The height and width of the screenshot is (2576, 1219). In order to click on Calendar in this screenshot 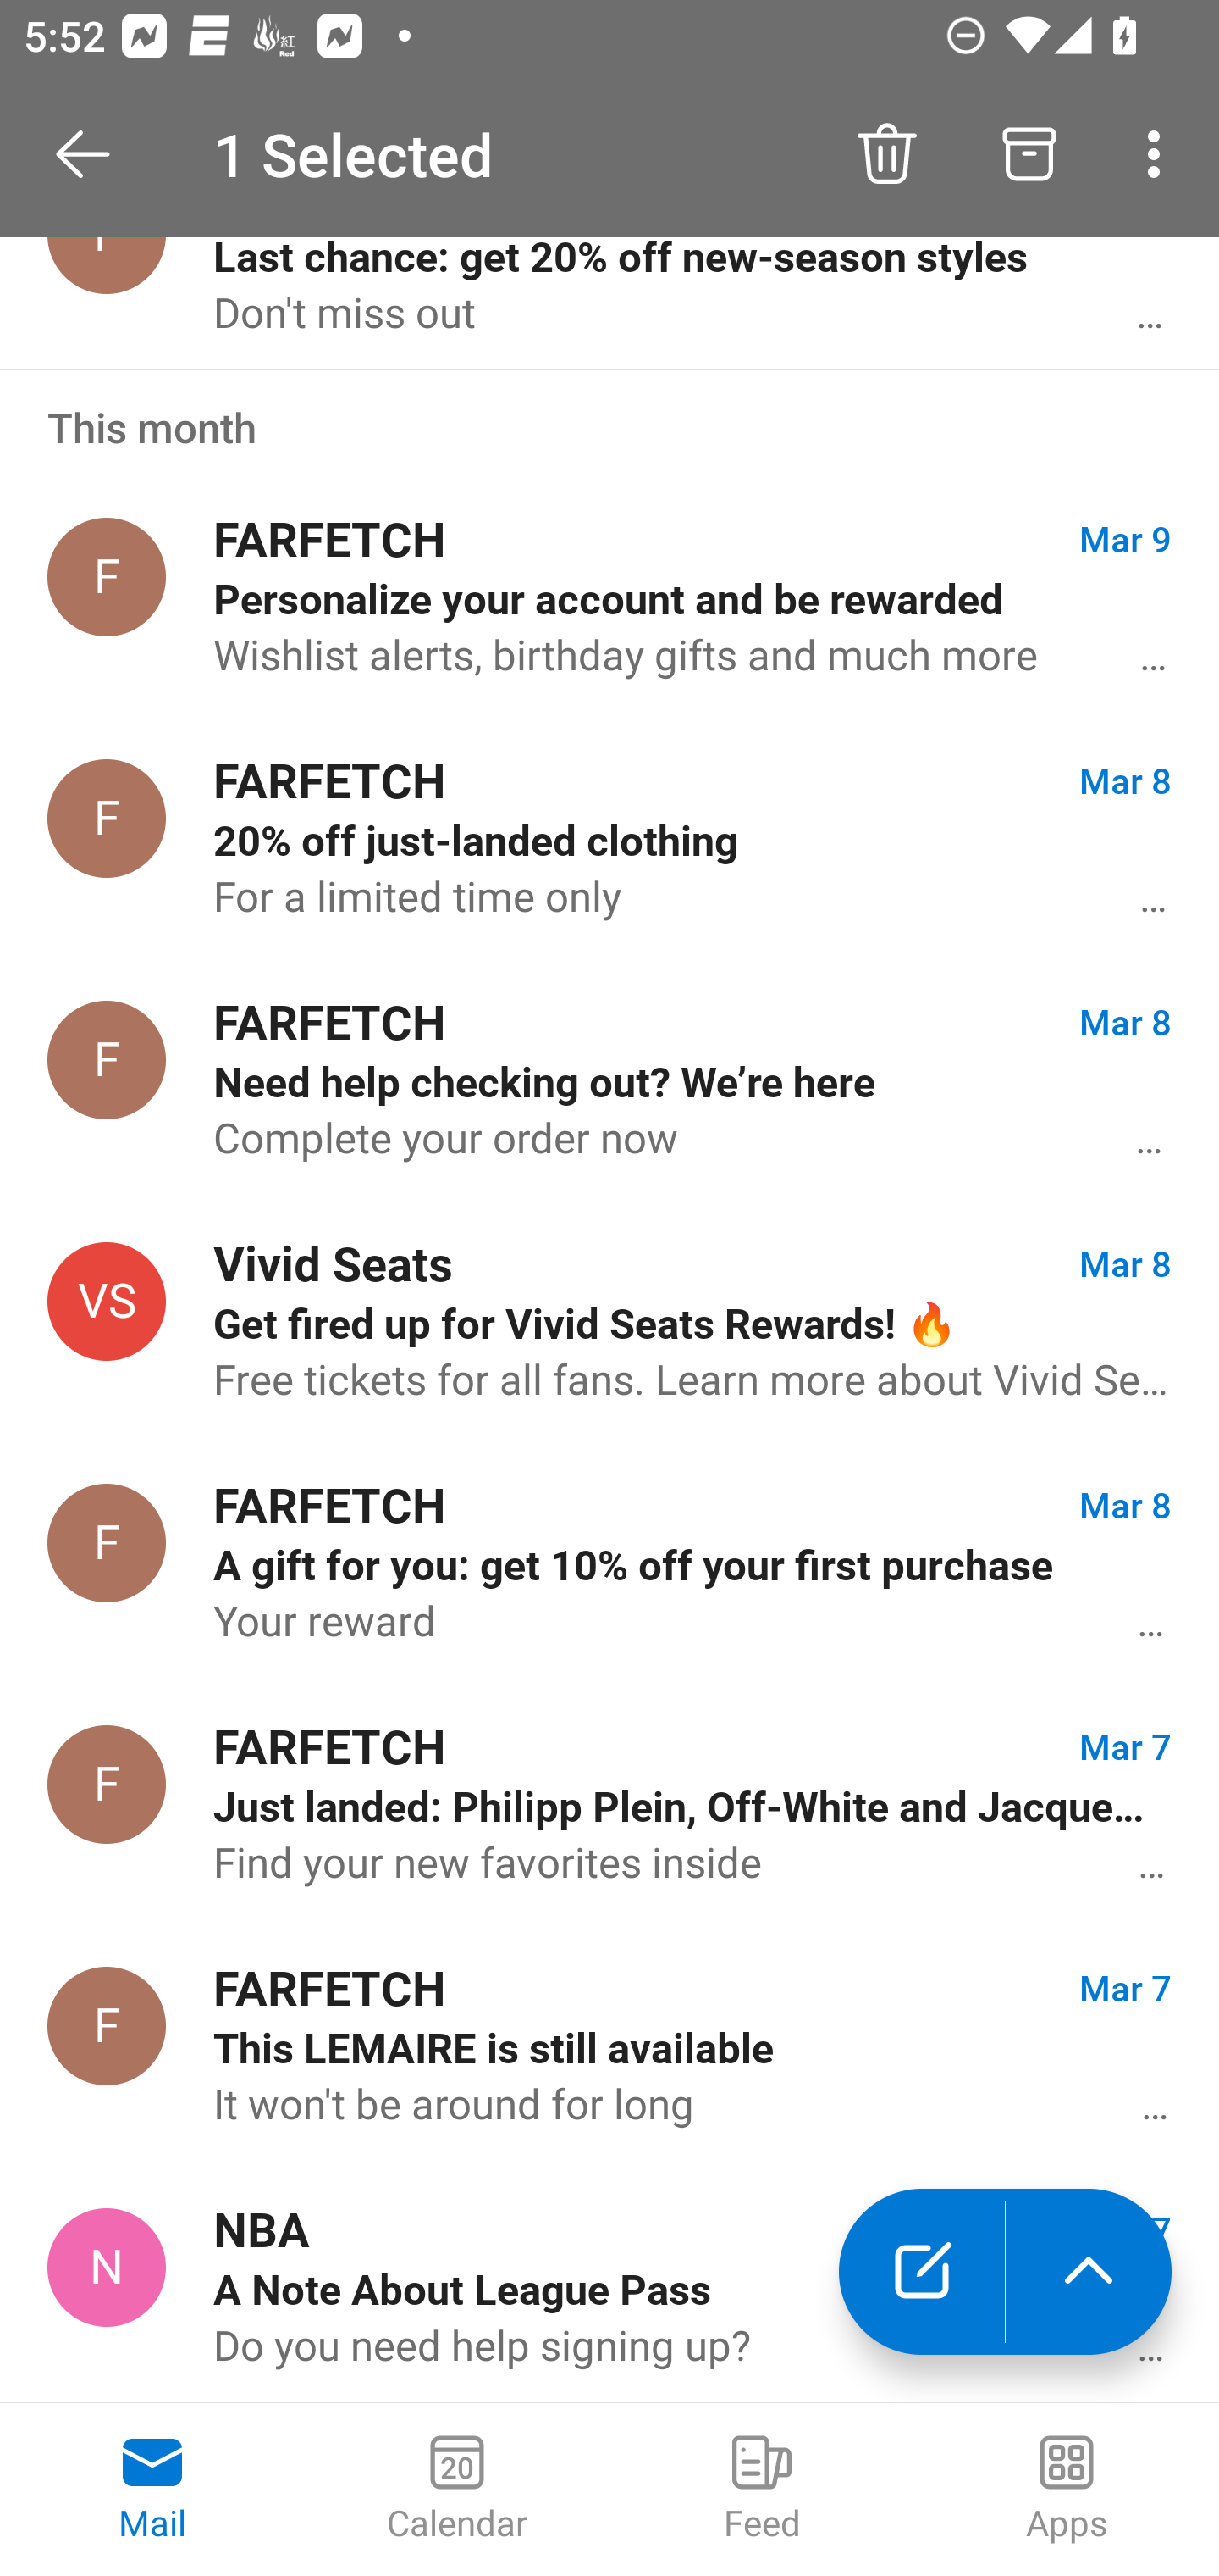, I will do `click(457, 2490)`.